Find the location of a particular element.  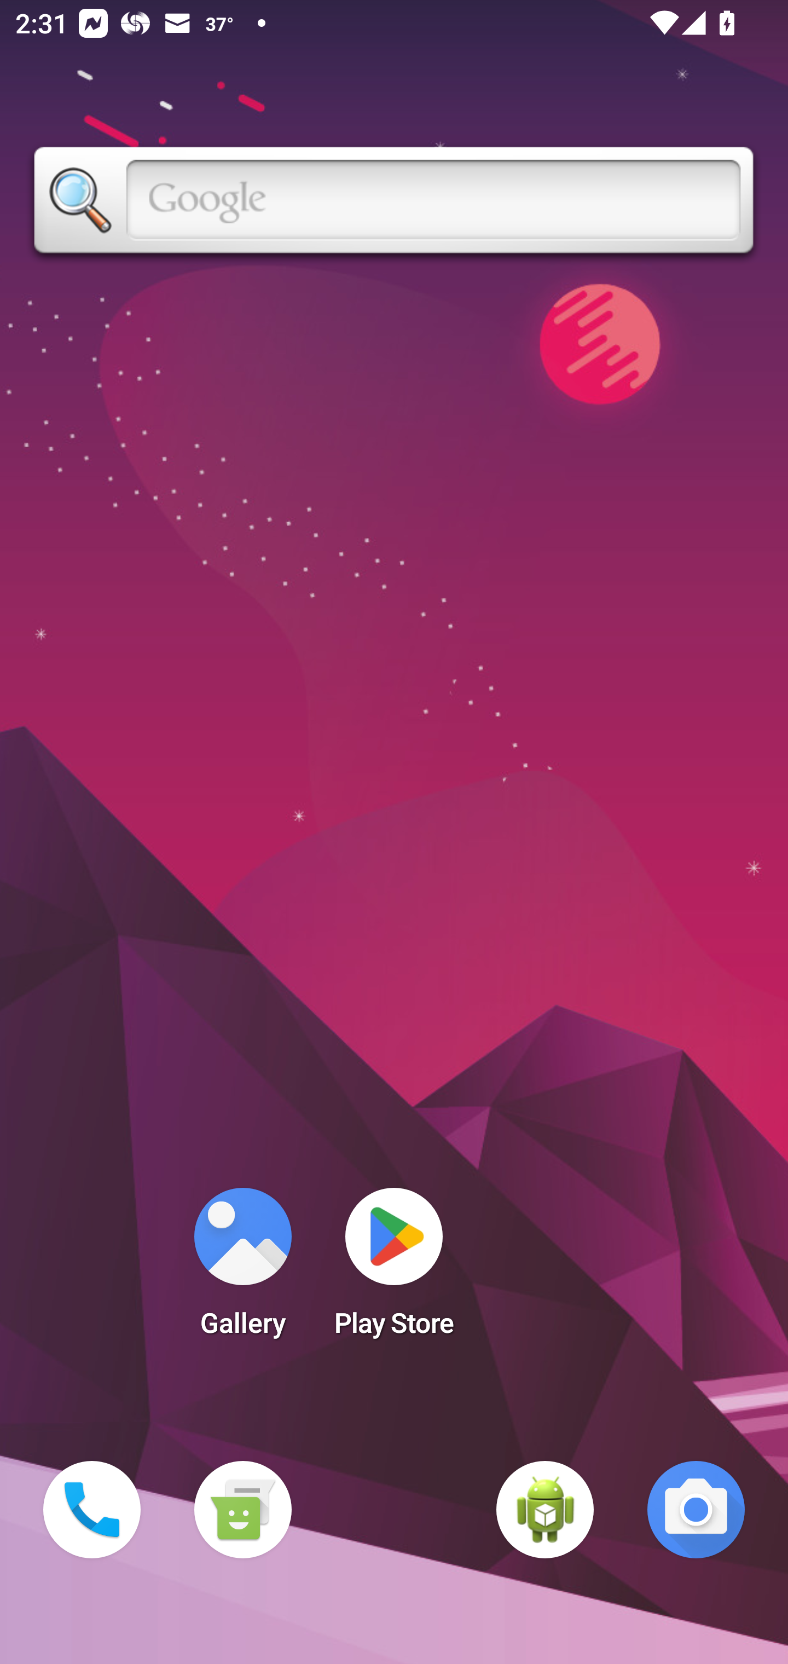

Gallery is located at coordinates (242, 1269).